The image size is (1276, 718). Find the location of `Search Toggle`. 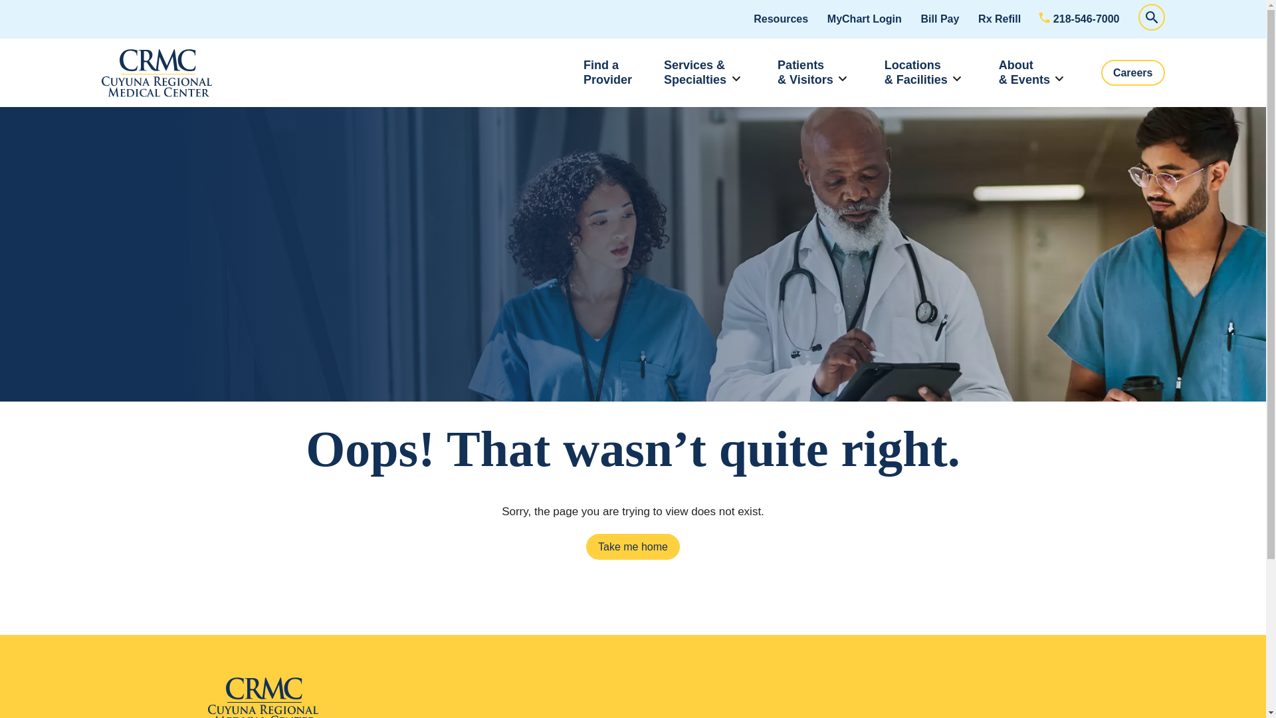

Search Toggle is located at coordinates (1151, 17).